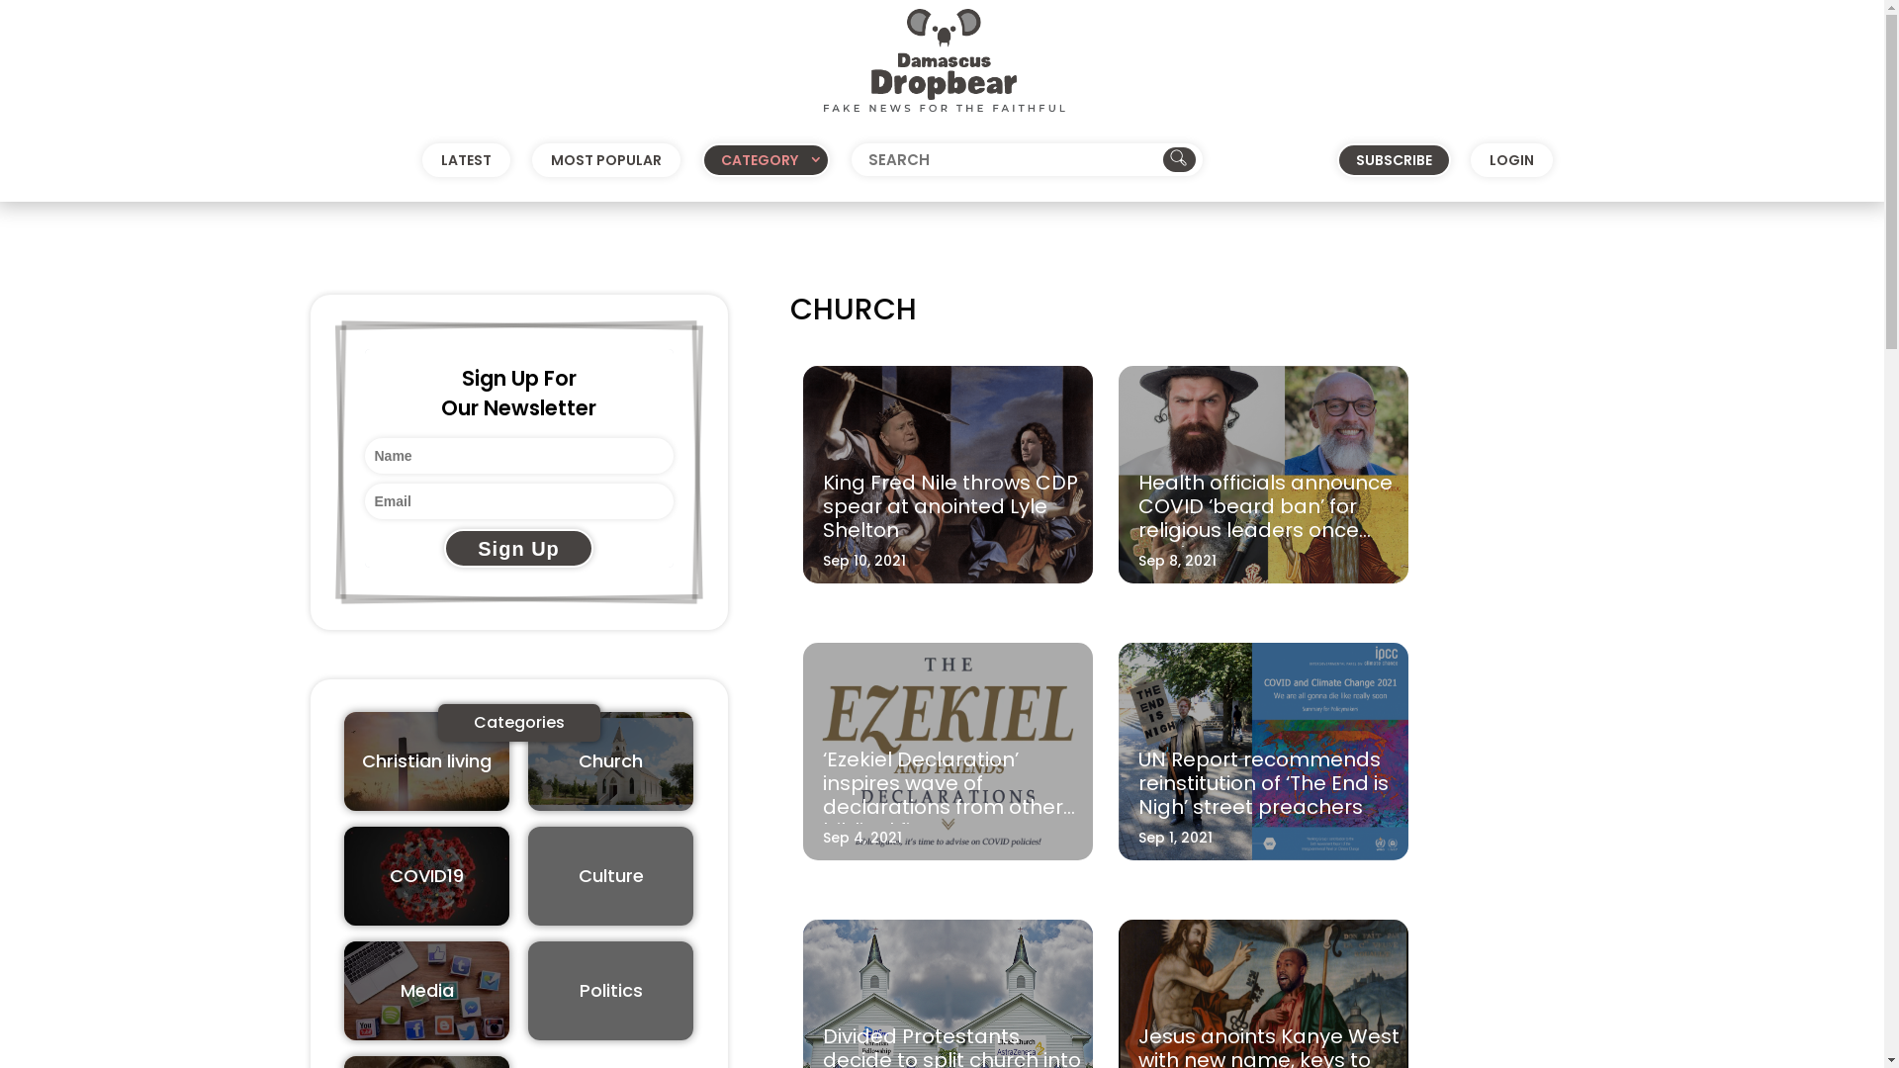 The height and width of the screenshot is (1068, 1899). Describe the element at coordinates (611, 761) in the screenshot. I see `Church` at that location.